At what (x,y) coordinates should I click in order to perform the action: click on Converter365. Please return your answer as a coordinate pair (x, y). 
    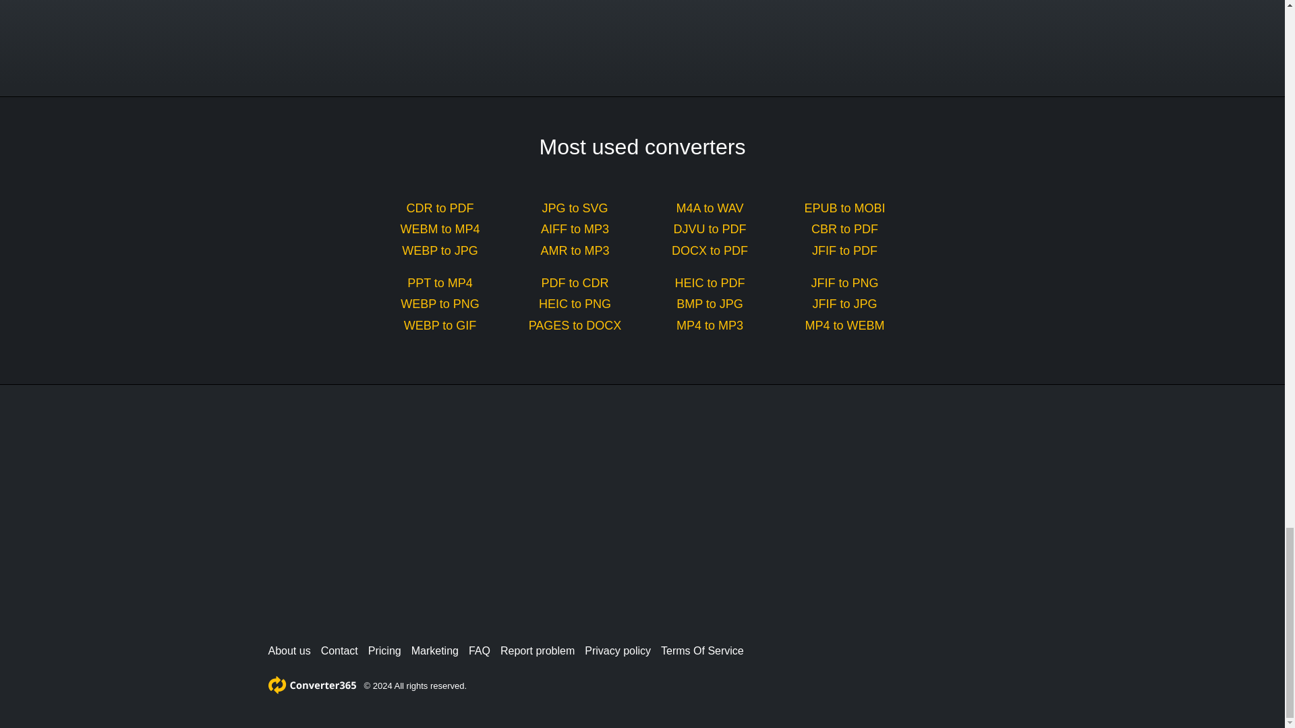
    Looking at the image, I should click on (312, 685).